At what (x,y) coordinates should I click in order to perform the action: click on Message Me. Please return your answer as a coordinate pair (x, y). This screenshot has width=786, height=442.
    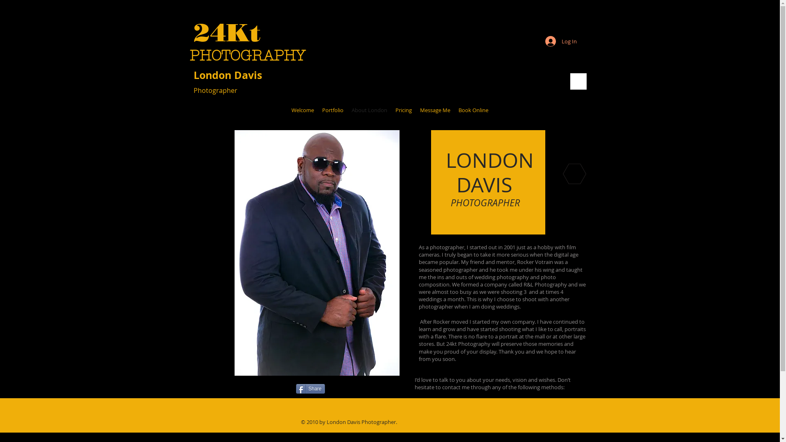
    Looking at the image, I should click on (435, 110).